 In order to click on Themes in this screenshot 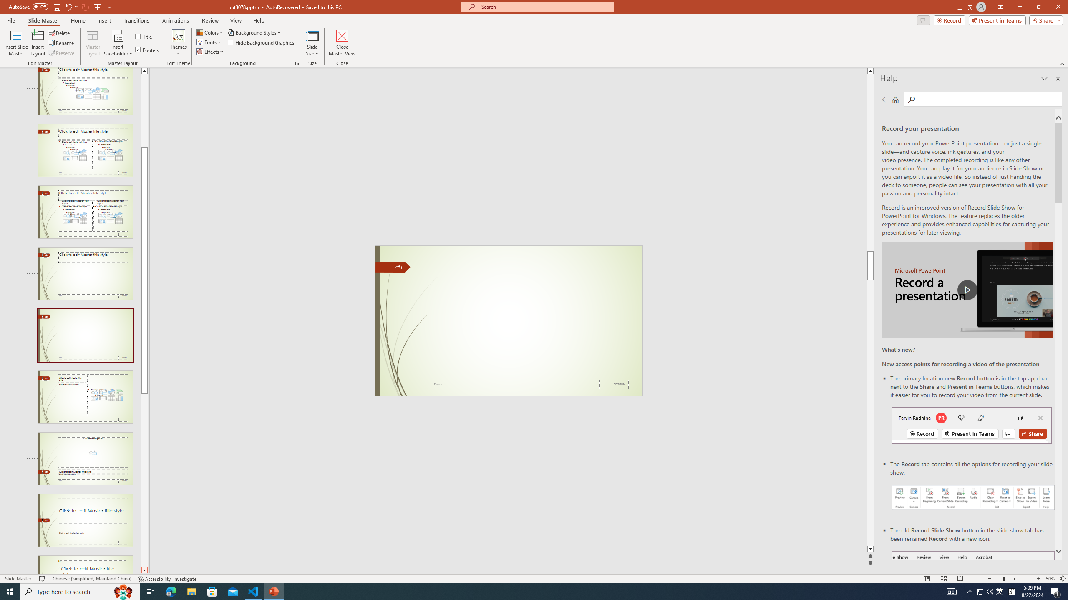, I will do `click(178, 43)`.